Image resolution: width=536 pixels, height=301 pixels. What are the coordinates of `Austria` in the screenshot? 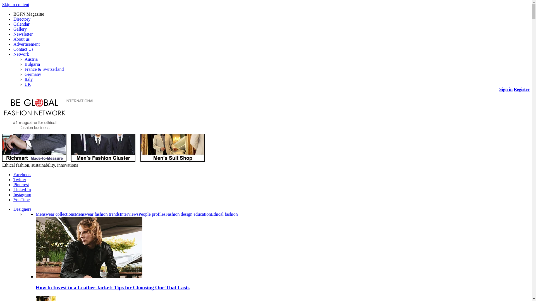 It's located at (31, 59).